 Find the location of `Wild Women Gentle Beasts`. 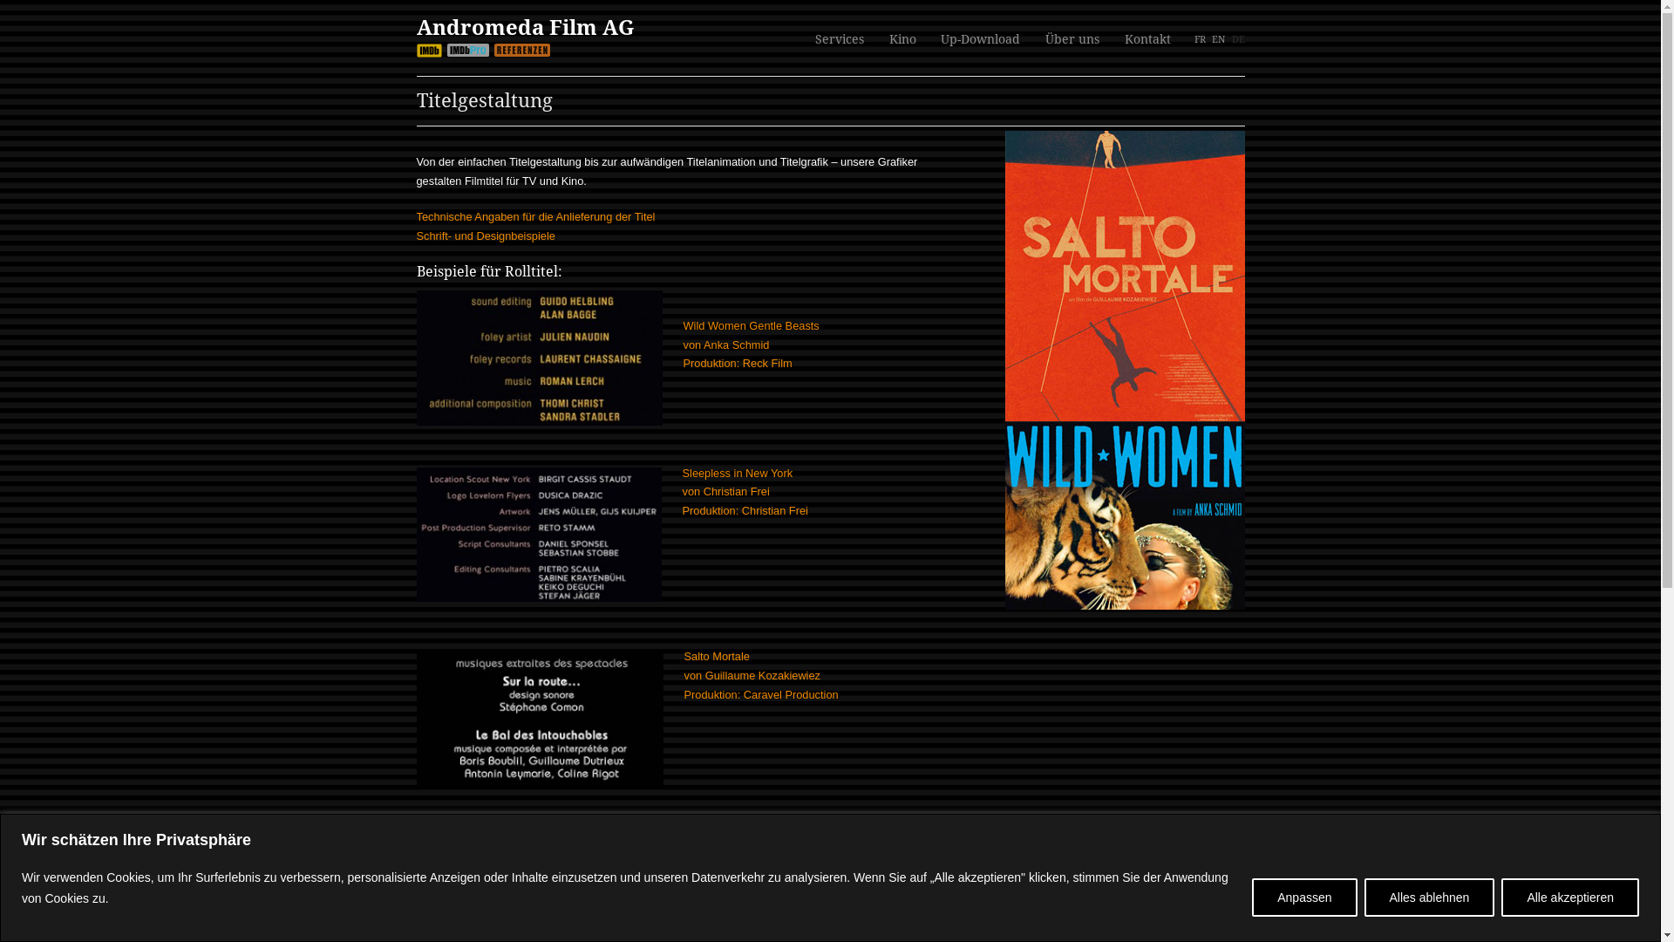

Wild Women Gentle Beasts is located at coordinates (752, 335).